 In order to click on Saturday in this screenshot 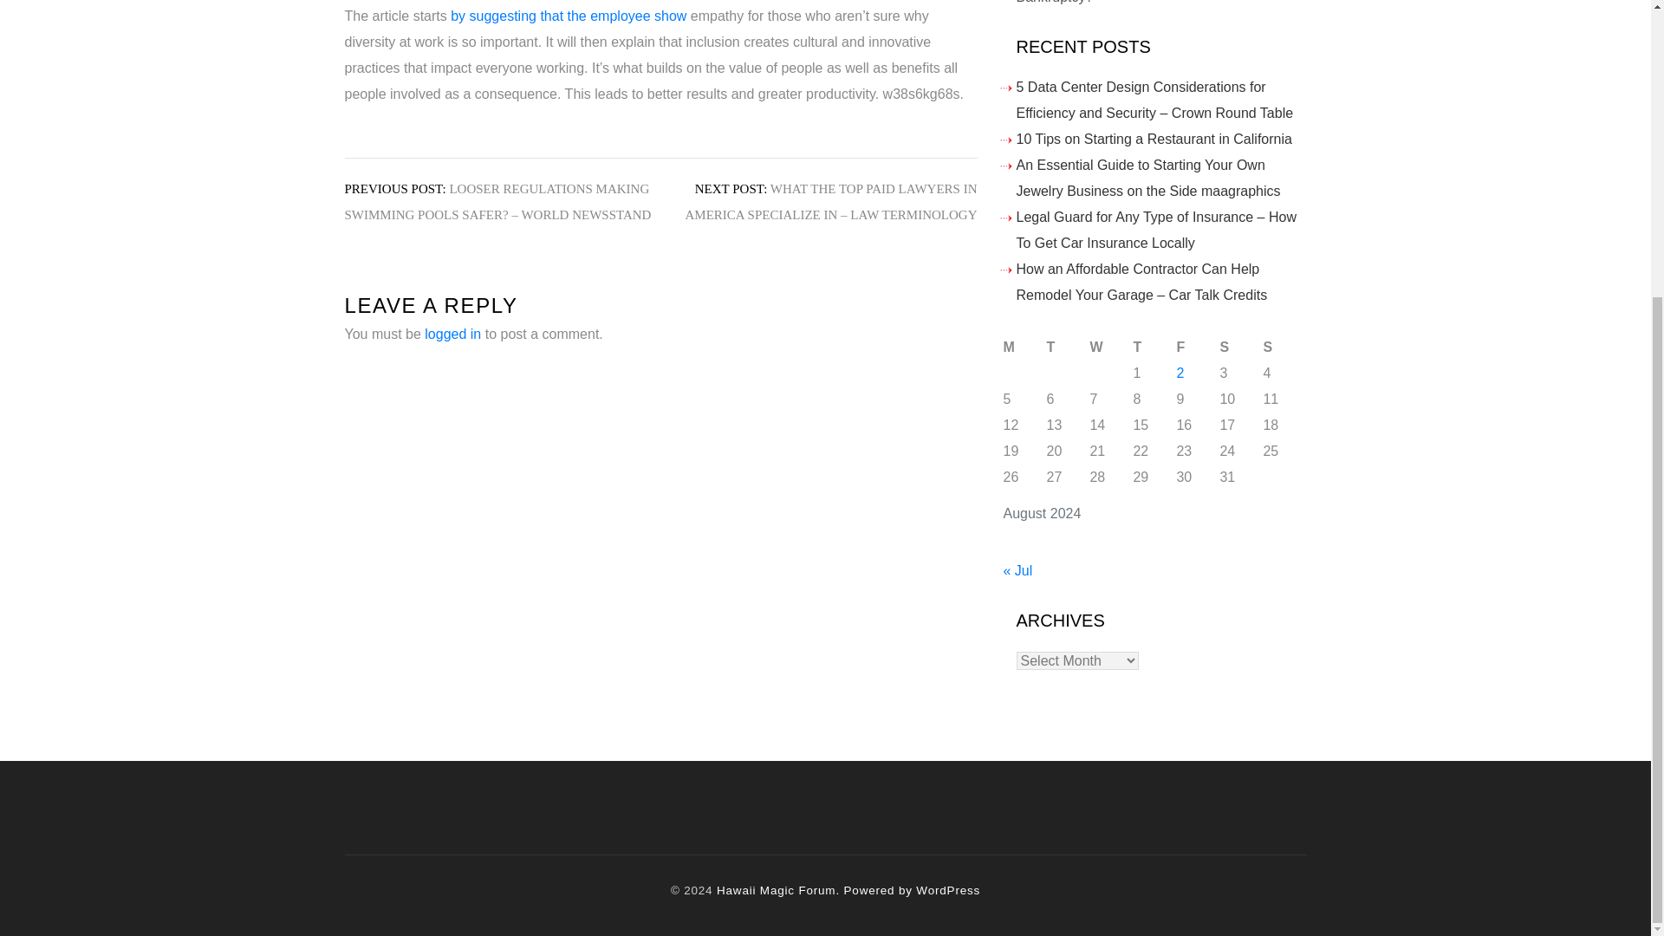, I will do `click(1241, 347)`.